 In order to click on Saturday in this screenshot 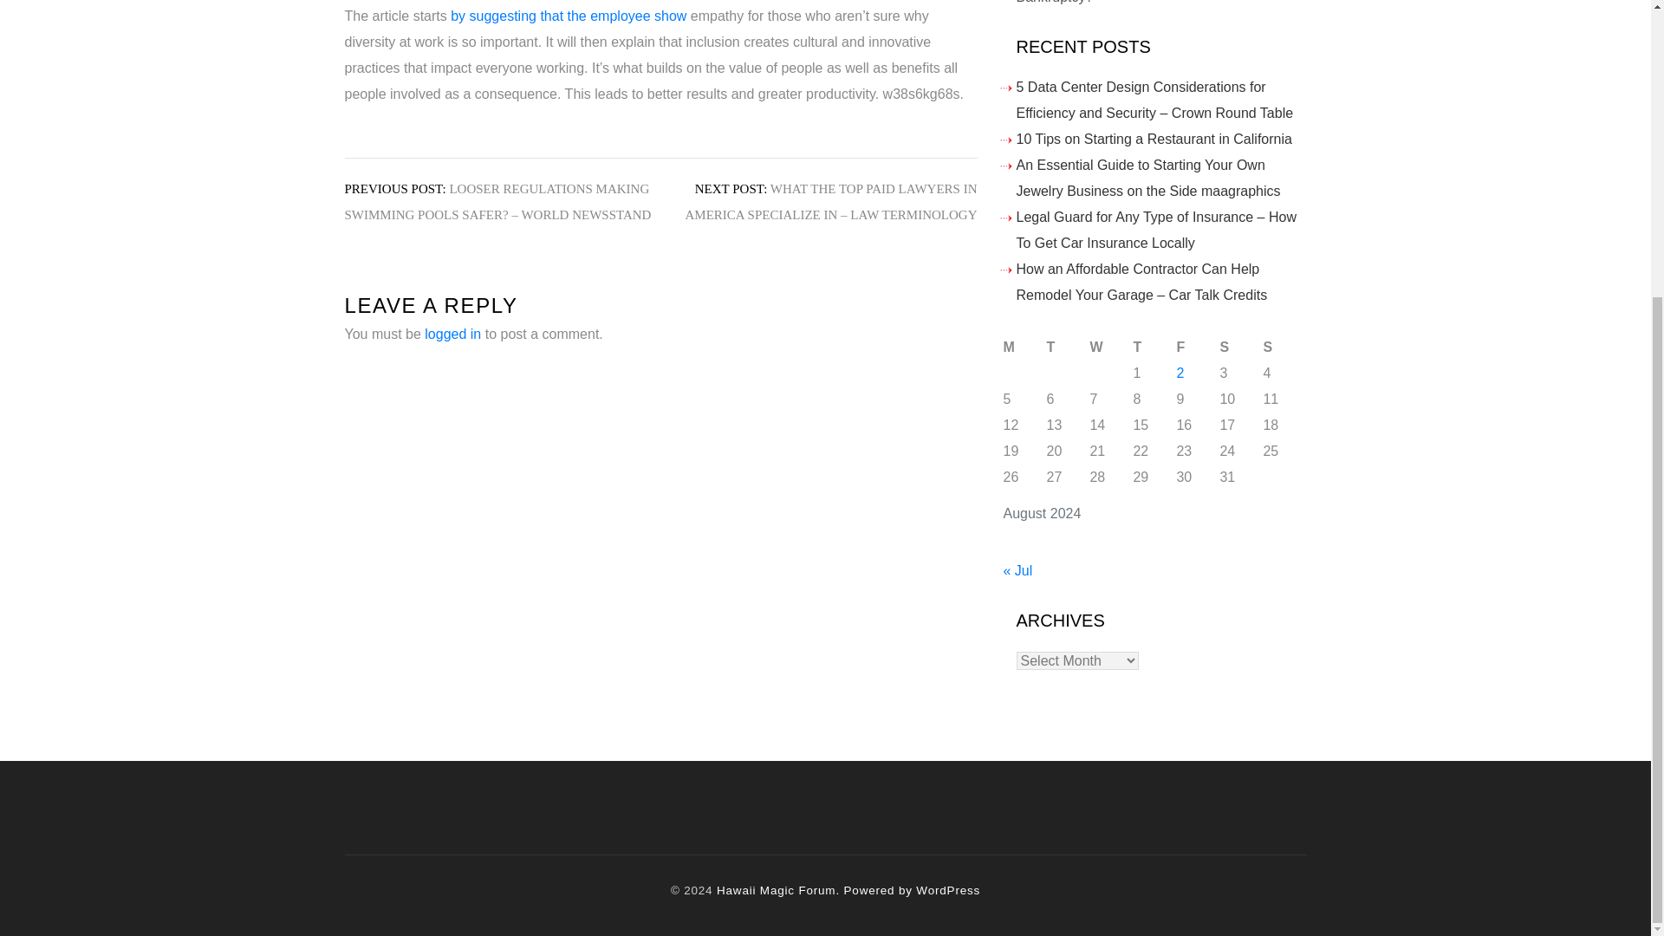, I will do `click(1241, 347)`.